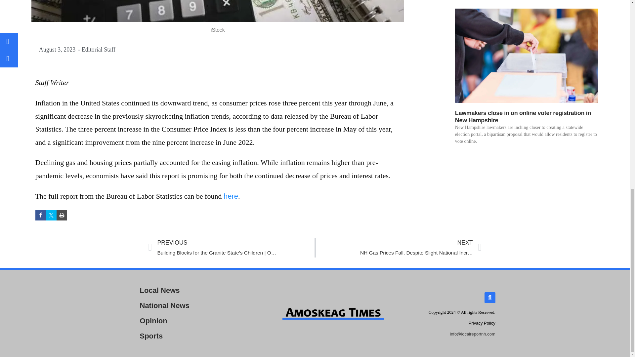 This screenshot has height=357, width=635. I want to click on Share on Facebook, so click(40, 215).